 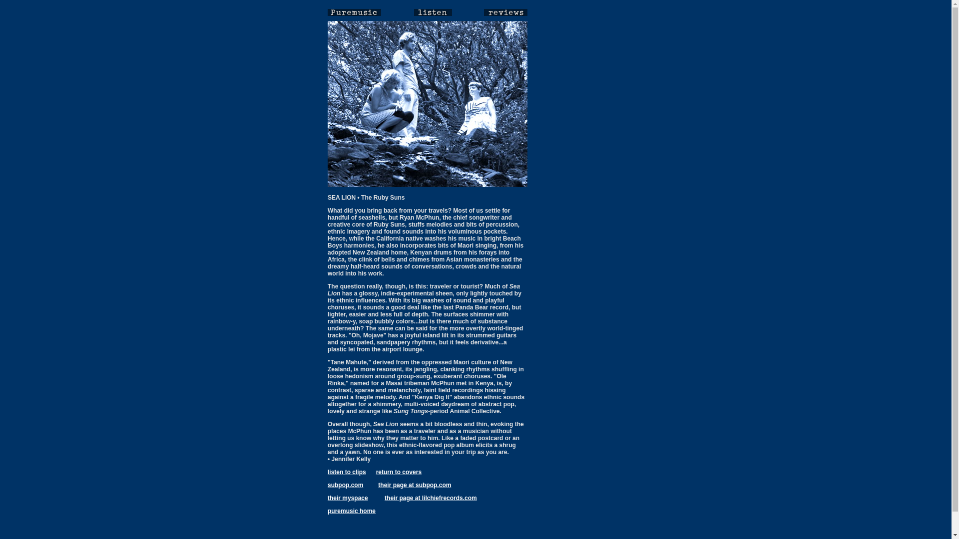 I want to click on their page at lilchiefrecords.com, so click(x=431, y=498).